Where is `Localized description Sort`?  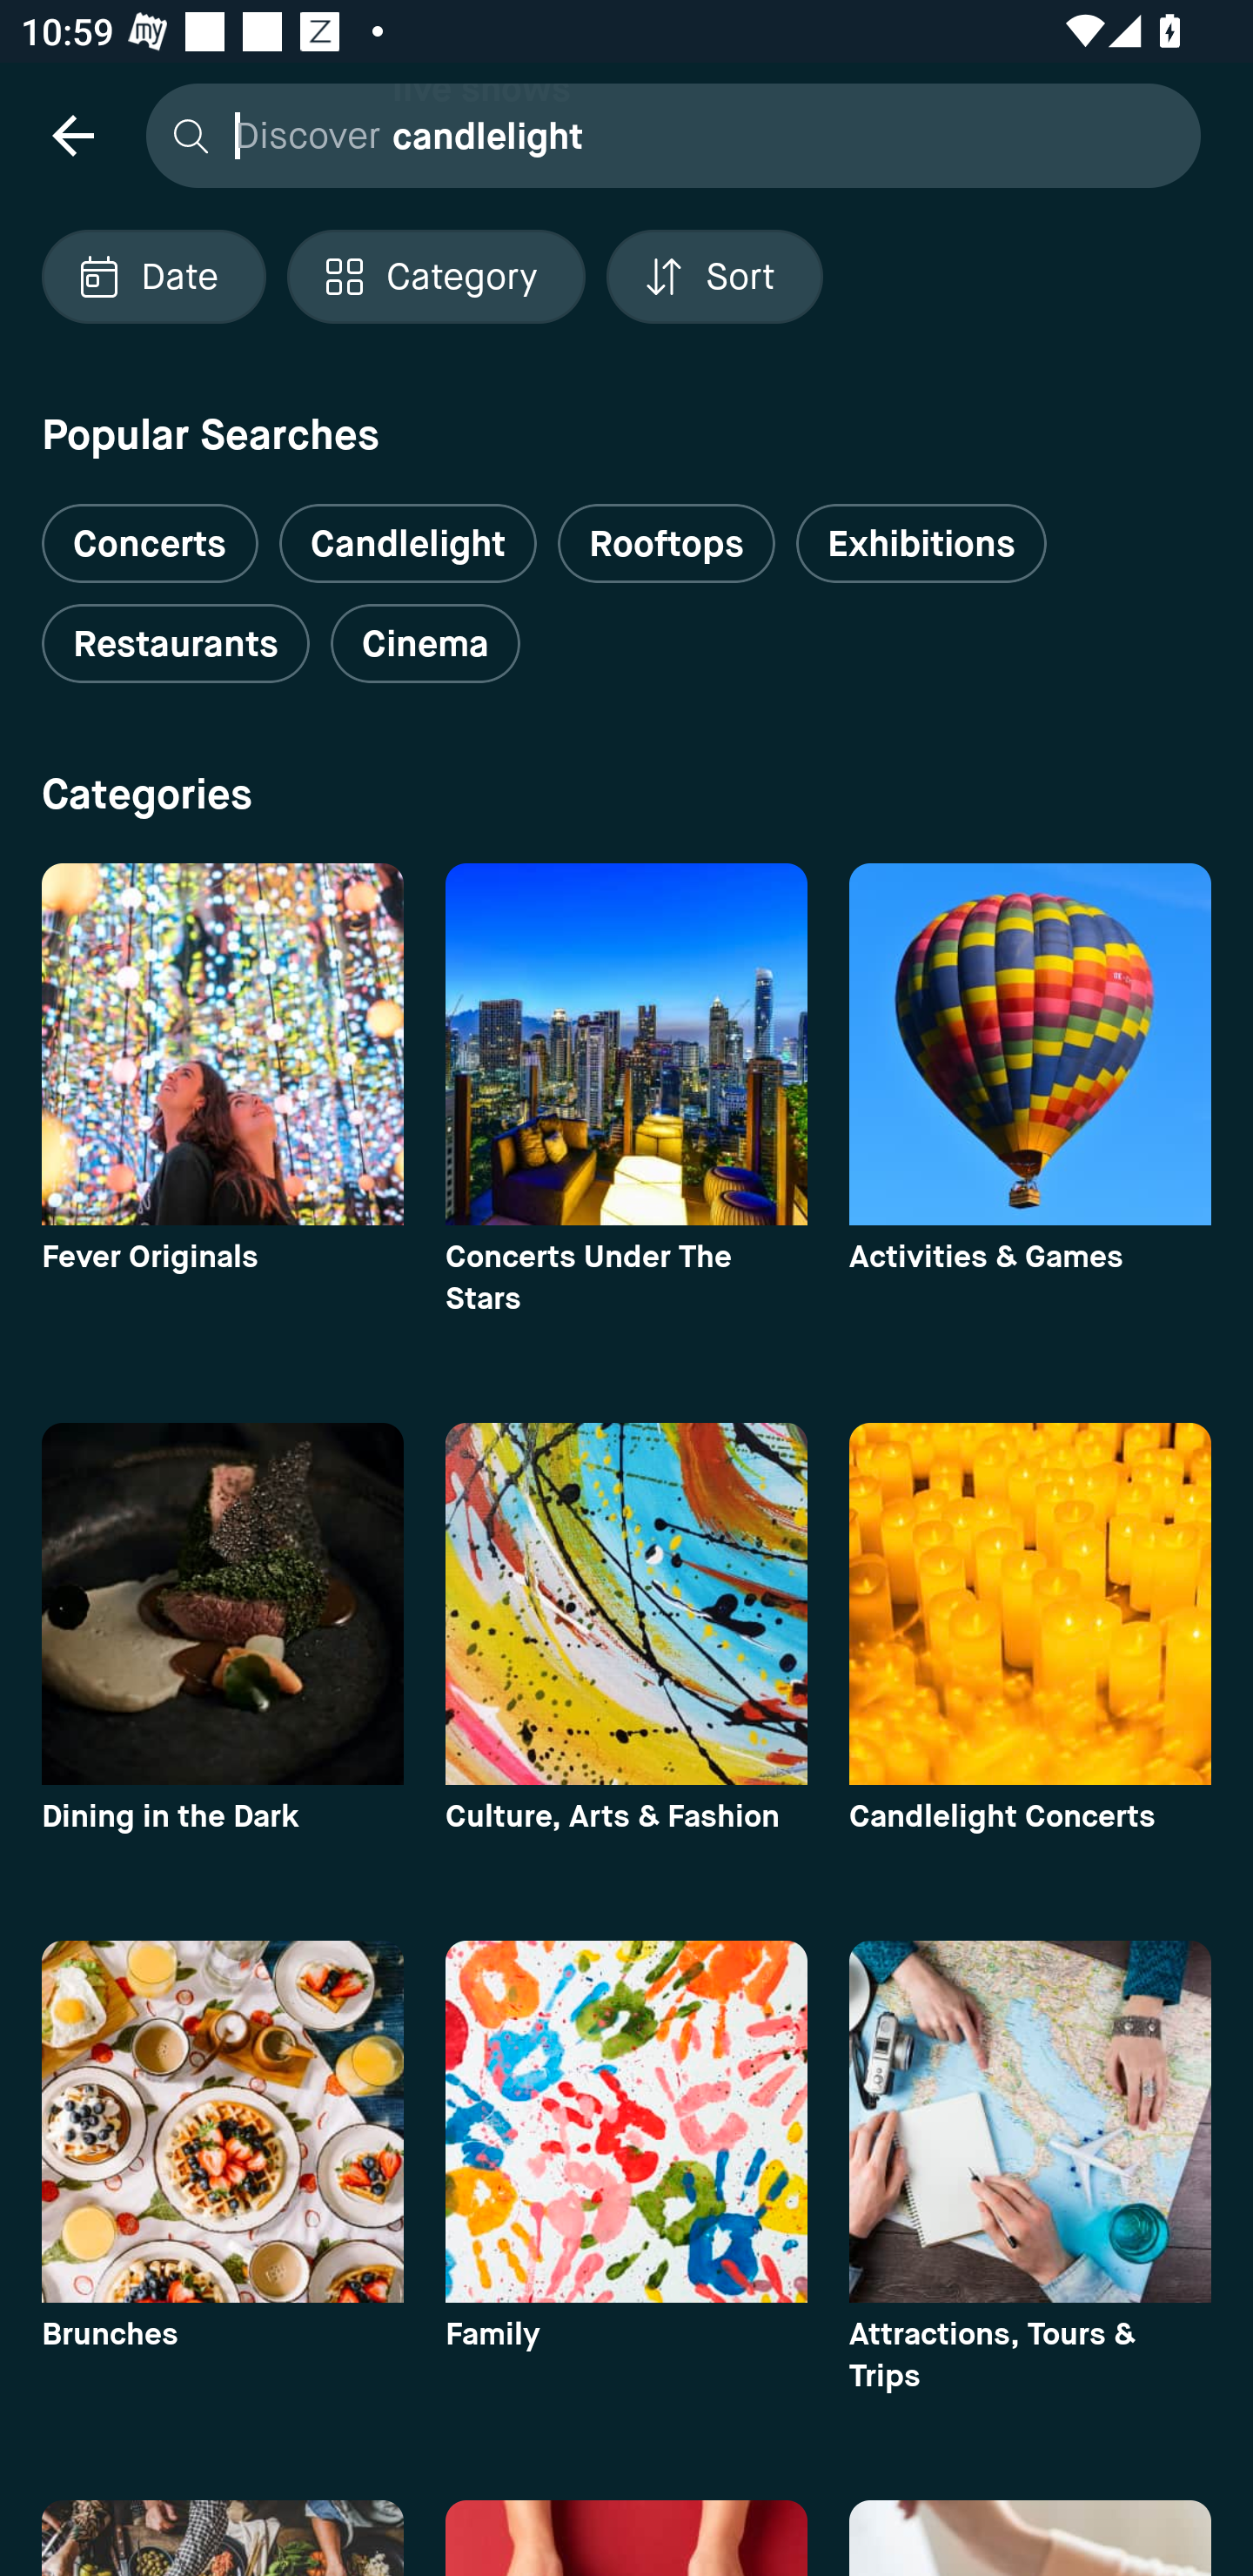
Localized description Sort is located at coordinates (714, 277).